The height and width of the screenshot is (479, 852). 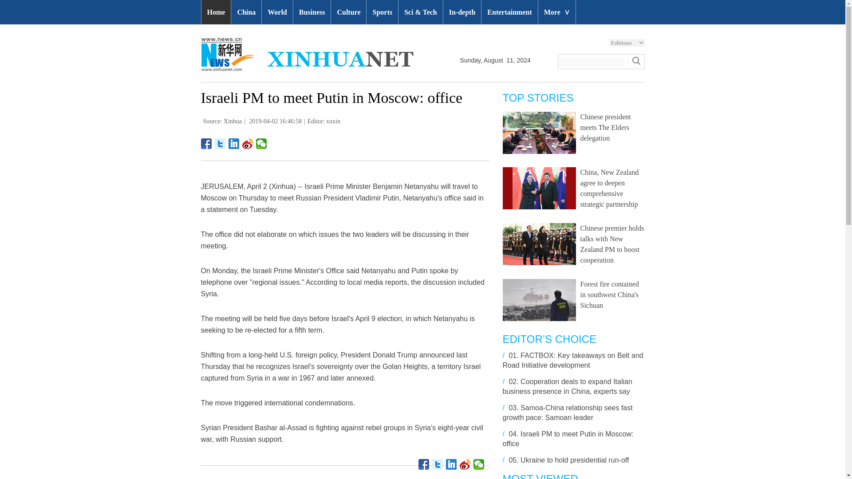 I want to click on Business, so click(x=312, y=12).